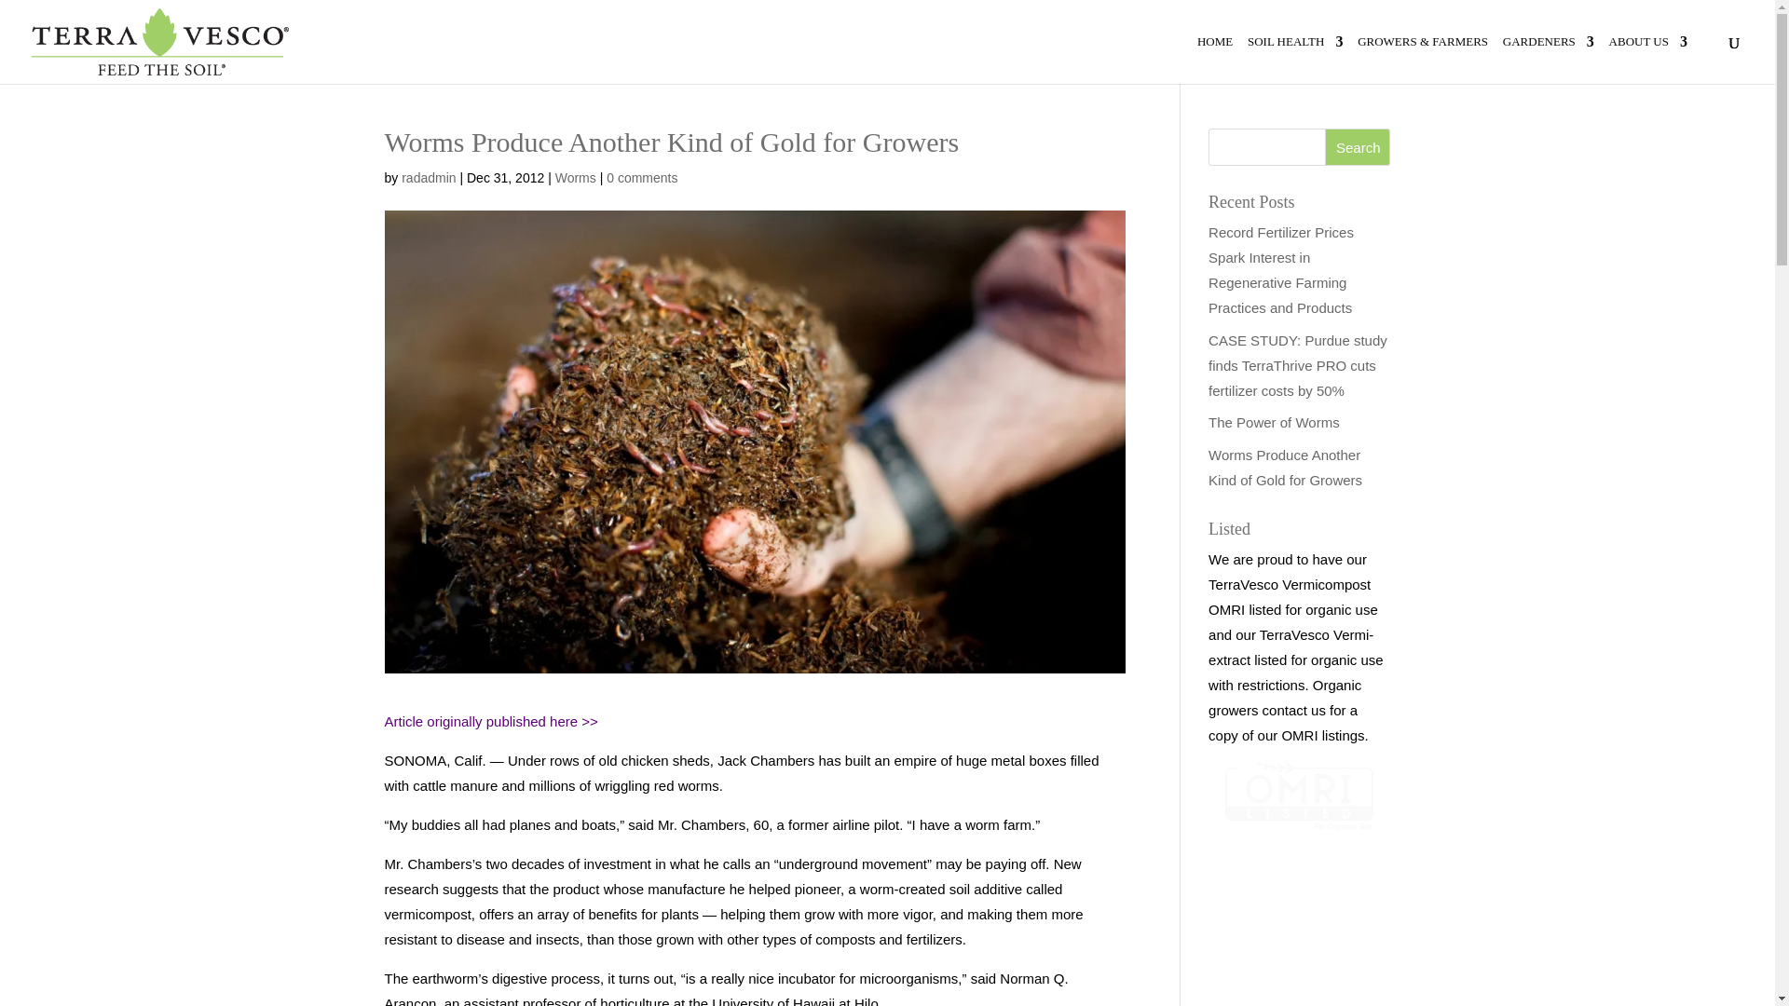 The width and height of the screenshot is (1789, 1006). Describe the element at coordinates (1275, 422) in the screenshot. I see `The Power of Worms` at that location.